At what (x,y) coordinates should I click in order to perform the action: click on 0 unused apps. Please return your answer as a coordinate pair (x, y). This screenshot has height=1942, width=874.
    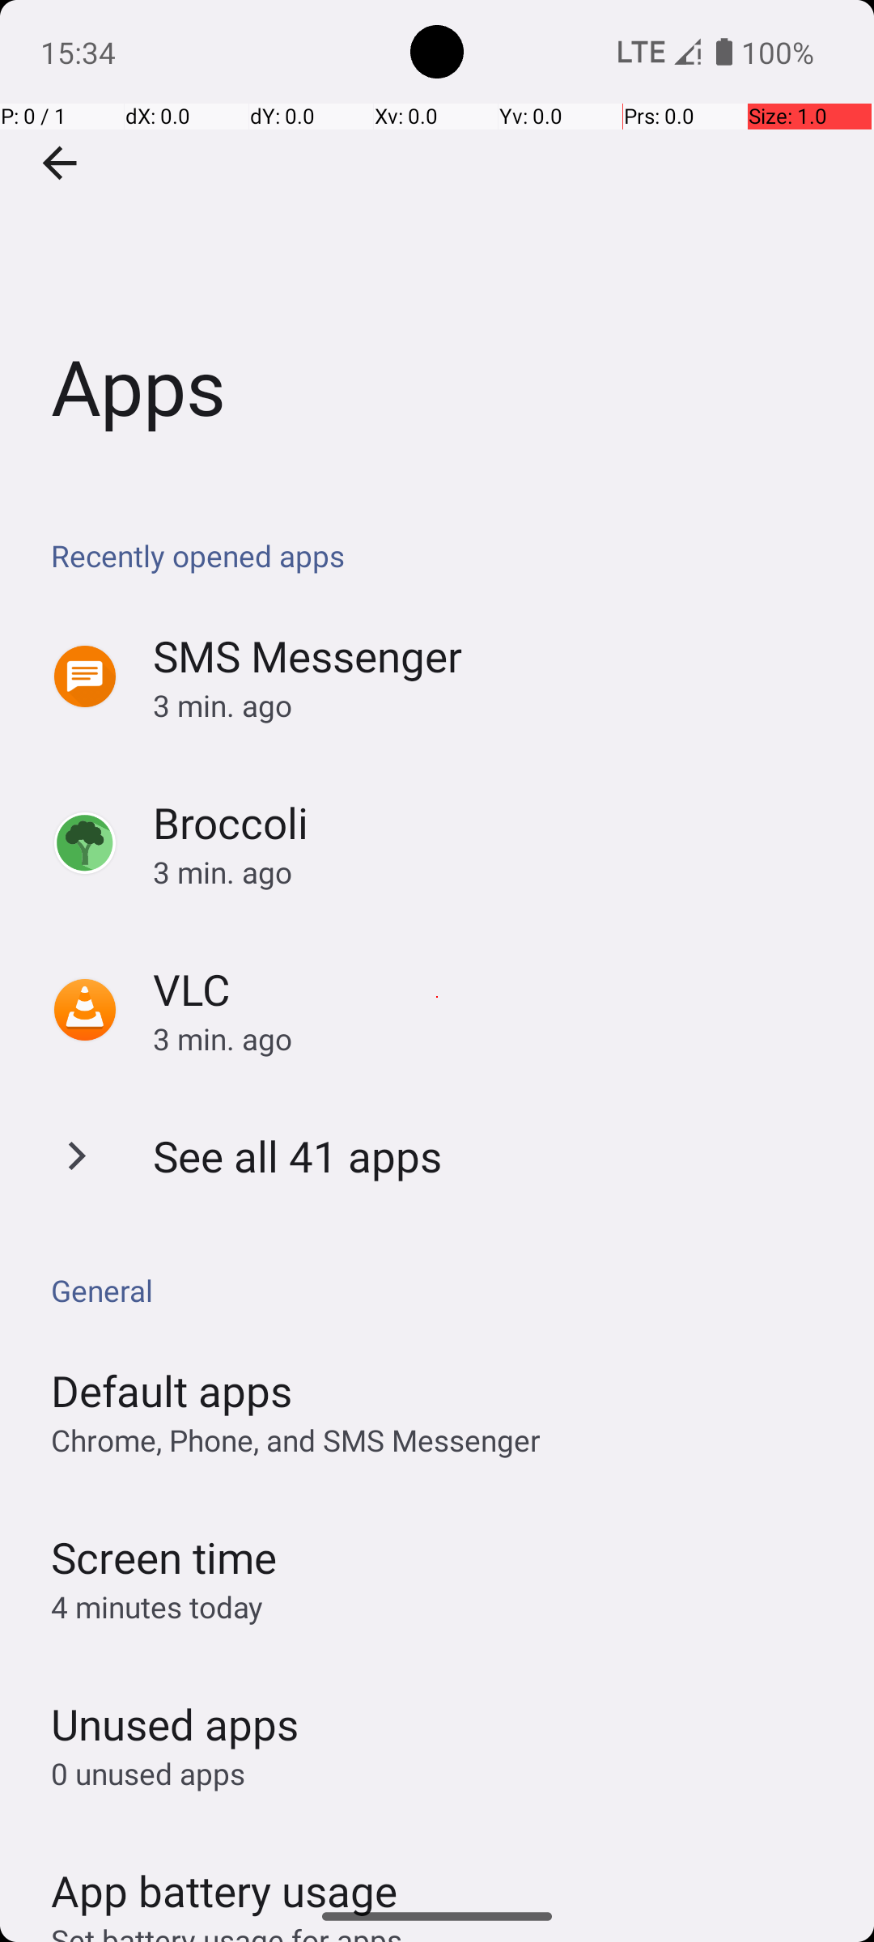
    Looking at the image, I should click on (148, 1774).